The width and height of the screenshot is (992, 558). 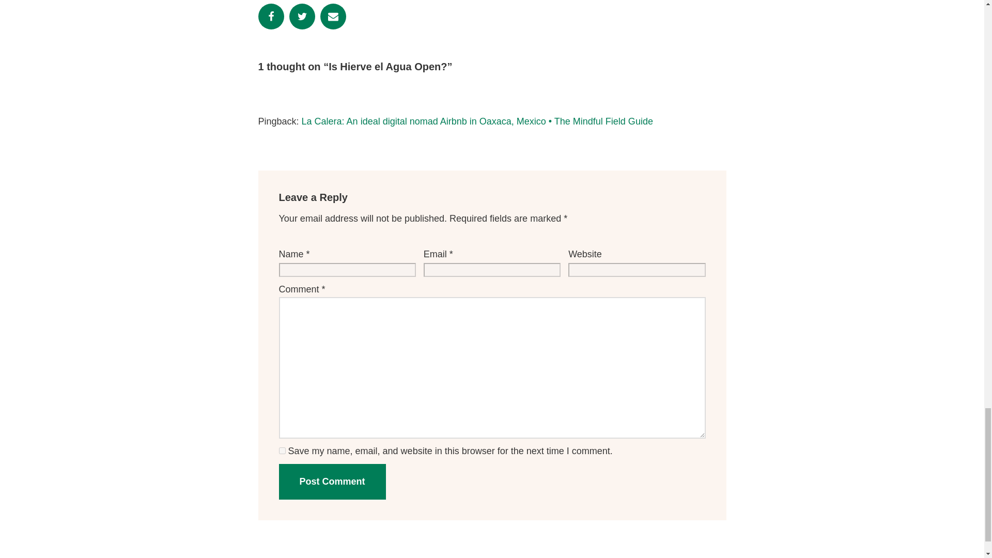 I want to click on Post Comment, so click(x=332, y=482).